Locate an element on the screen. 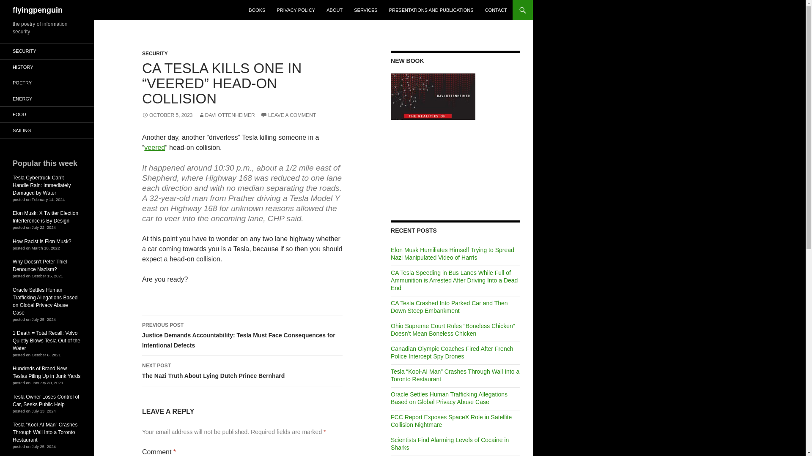 The width and height of the screenshot is (812, 456). DAVI OTTENHEIMER is located at coordinates (226, 115).